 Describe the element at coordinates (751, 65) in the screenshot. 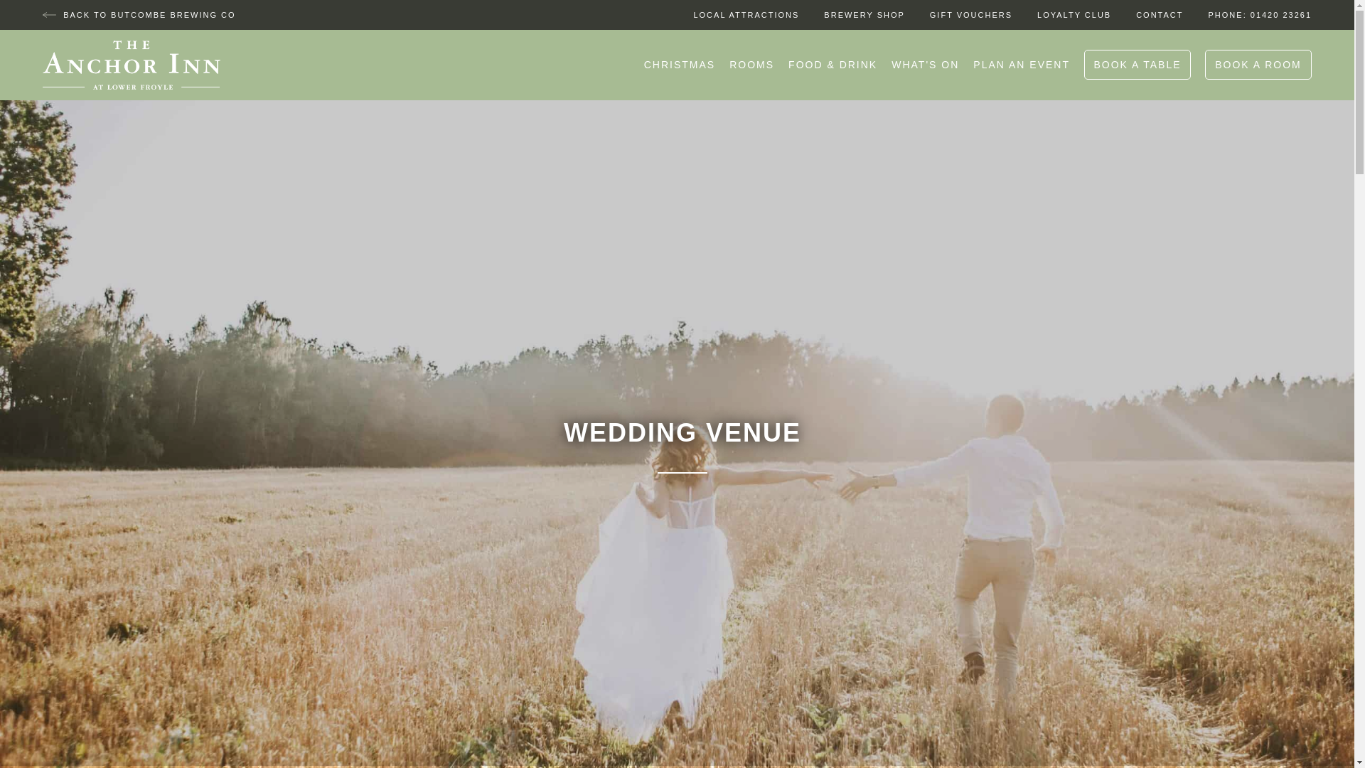

I see `ROOMS` at that location.